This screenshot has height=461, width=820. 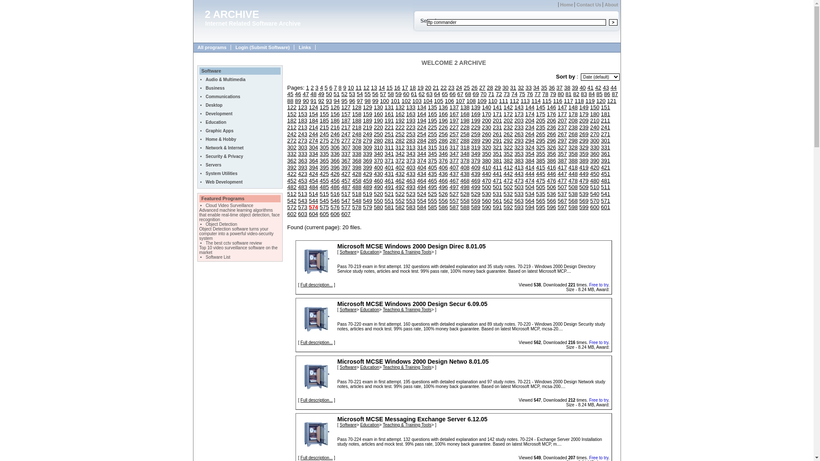 I want to click on 594, so click(x=530, y=207).